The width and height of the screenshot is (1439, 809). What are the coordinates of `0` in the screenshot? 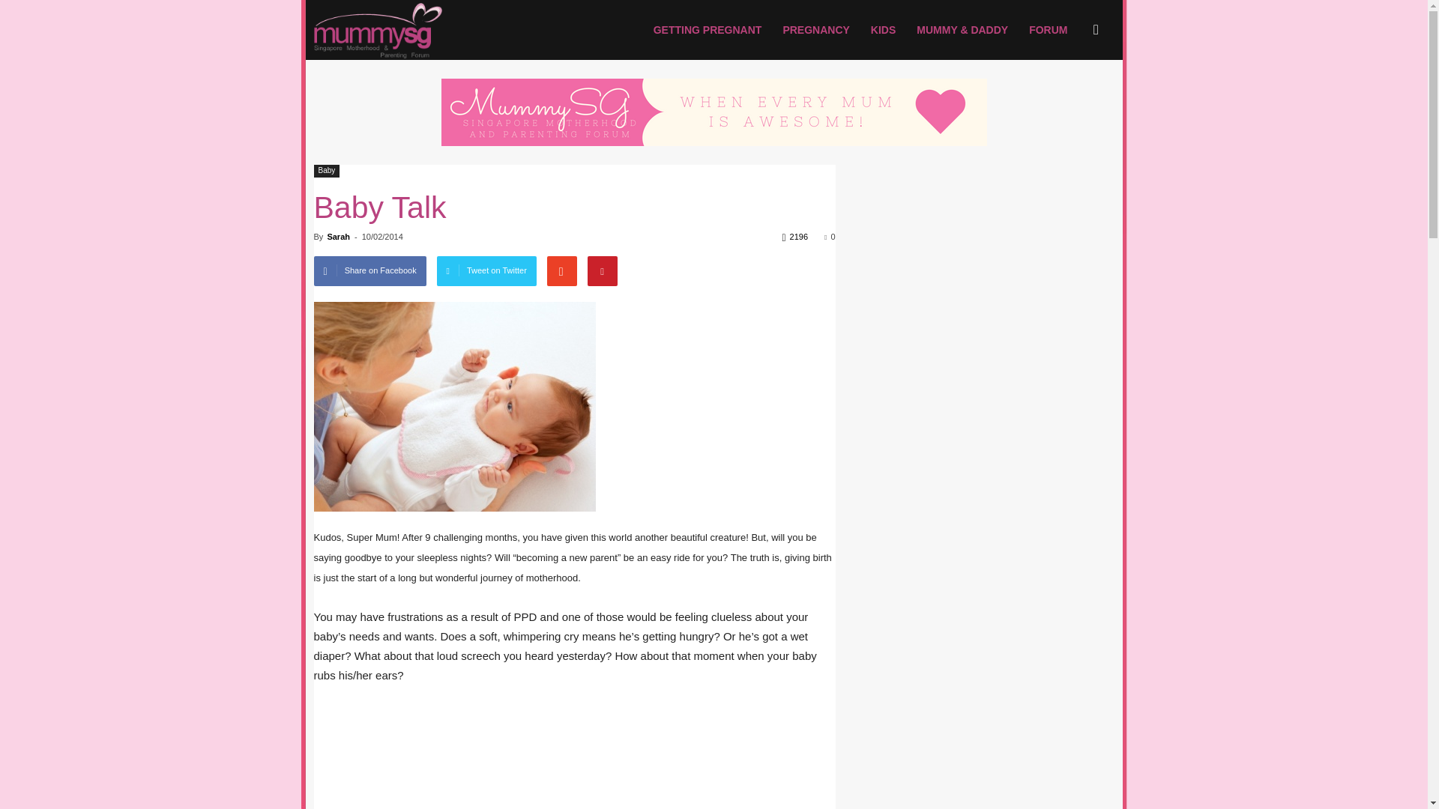 It's located at (829, 236).